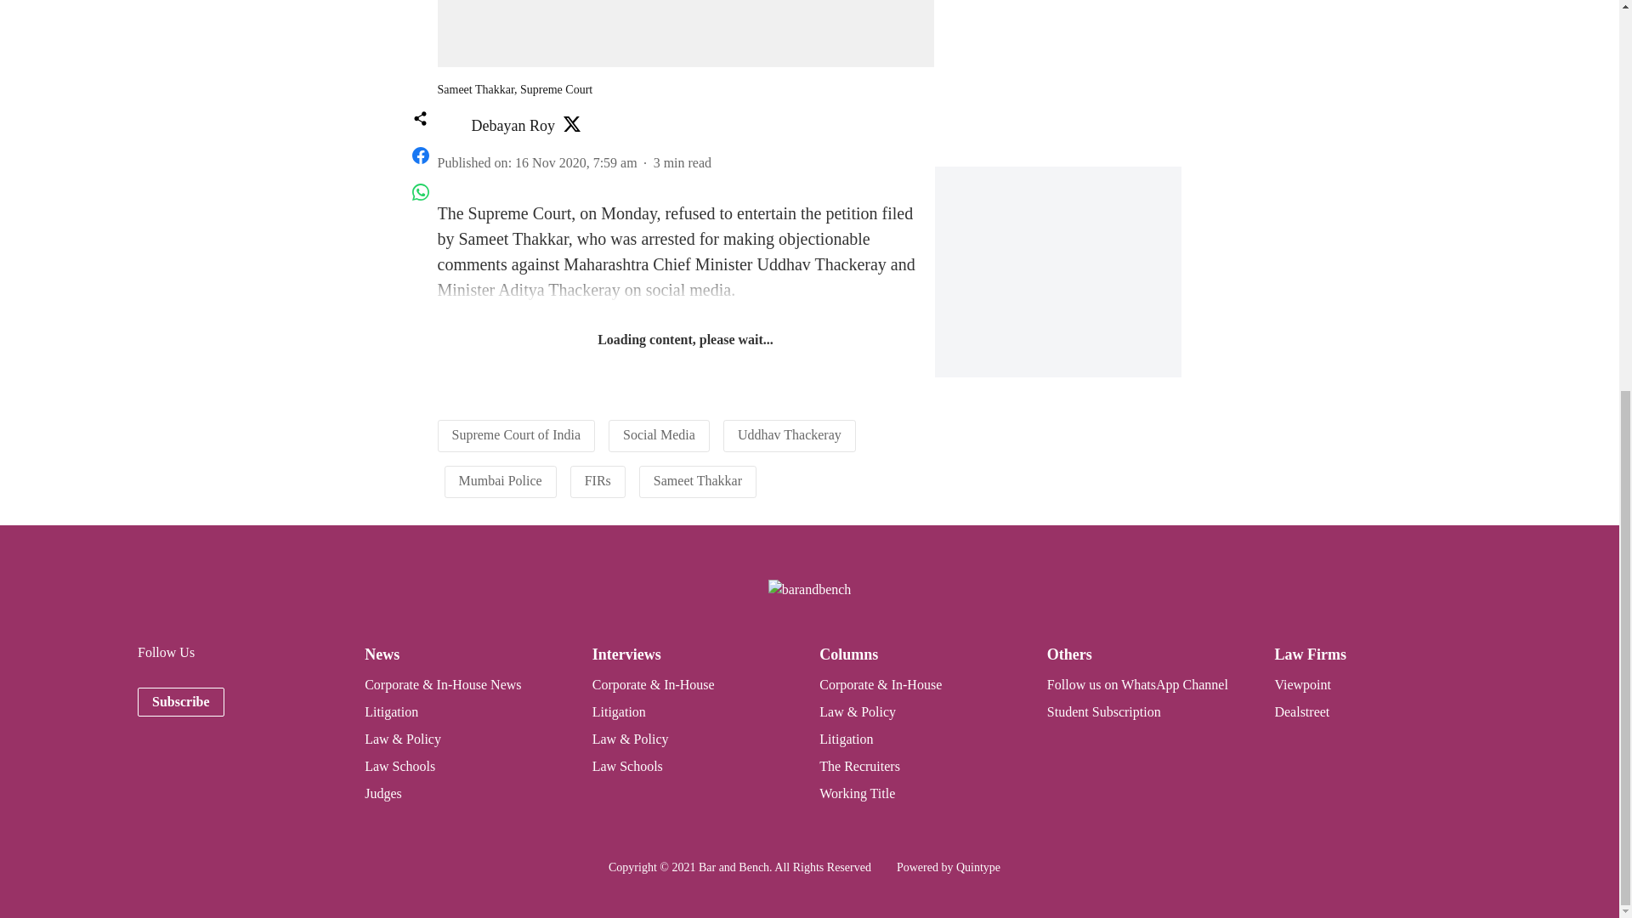  Describe the element at coordinates (789, 433) in the screenshot. I see `Uddhav Thackeray` at that location.